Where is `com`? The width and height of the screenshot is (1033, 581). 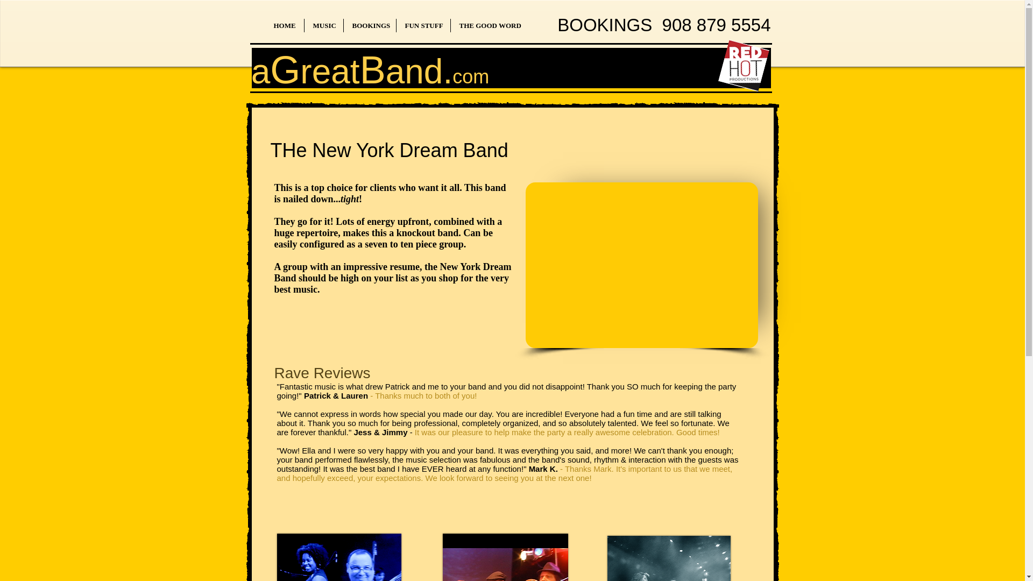
com is located at coordinates (470, 76).